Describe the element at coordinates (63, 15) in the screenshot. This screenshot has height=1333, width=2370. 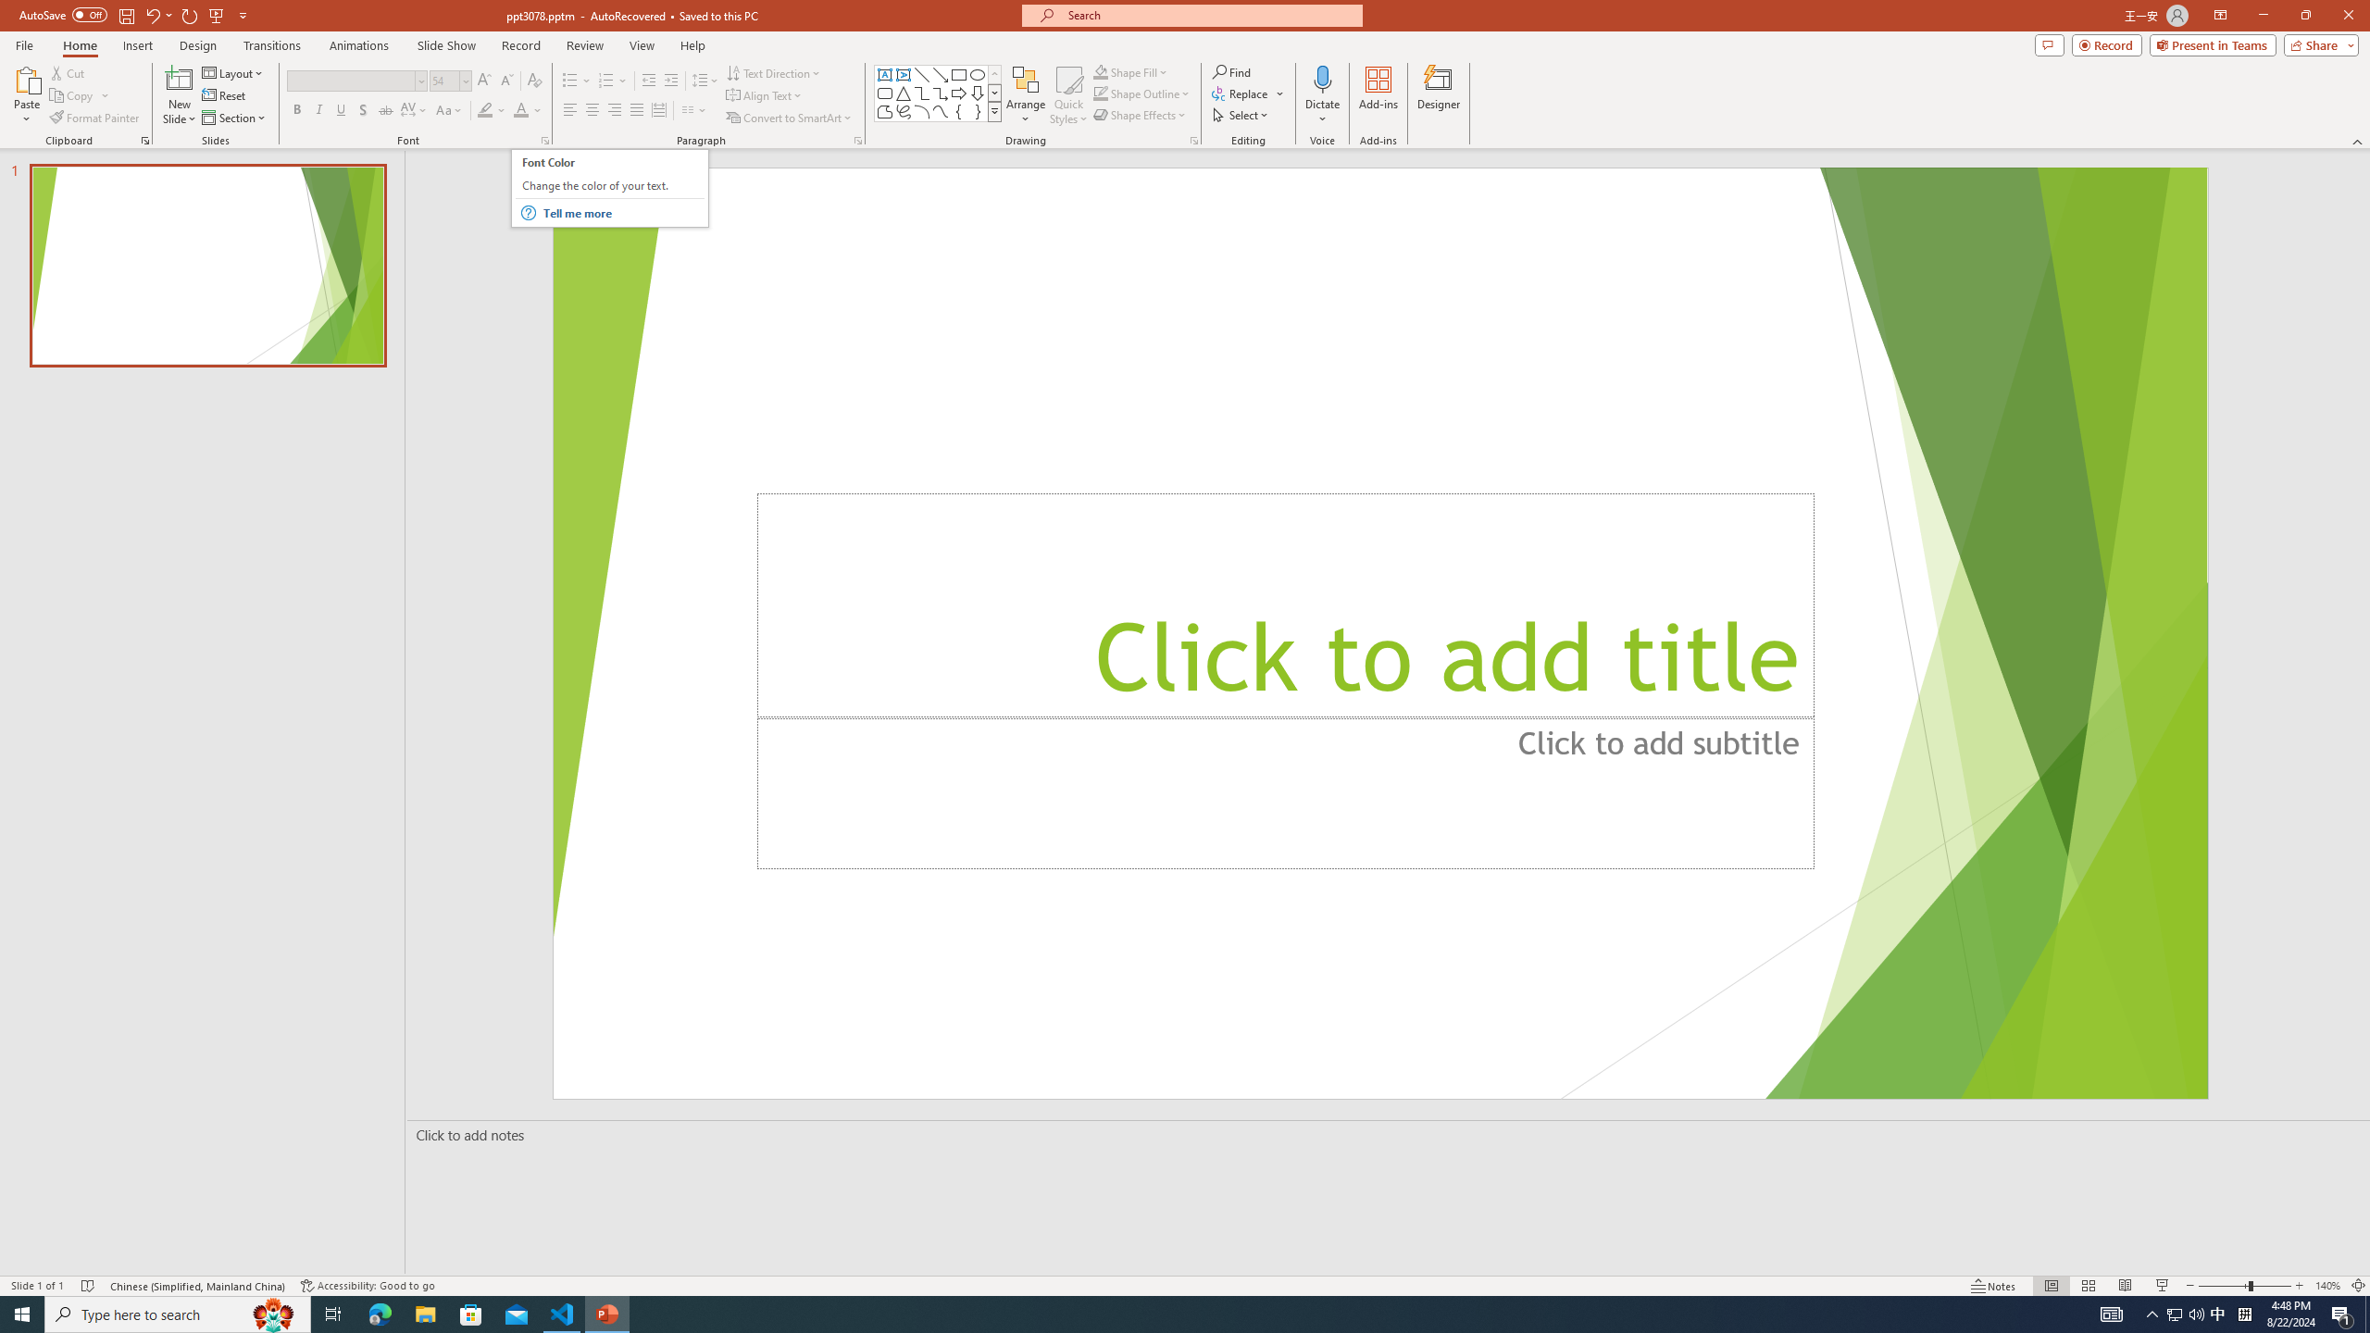
I see `AutoSave` at that location.